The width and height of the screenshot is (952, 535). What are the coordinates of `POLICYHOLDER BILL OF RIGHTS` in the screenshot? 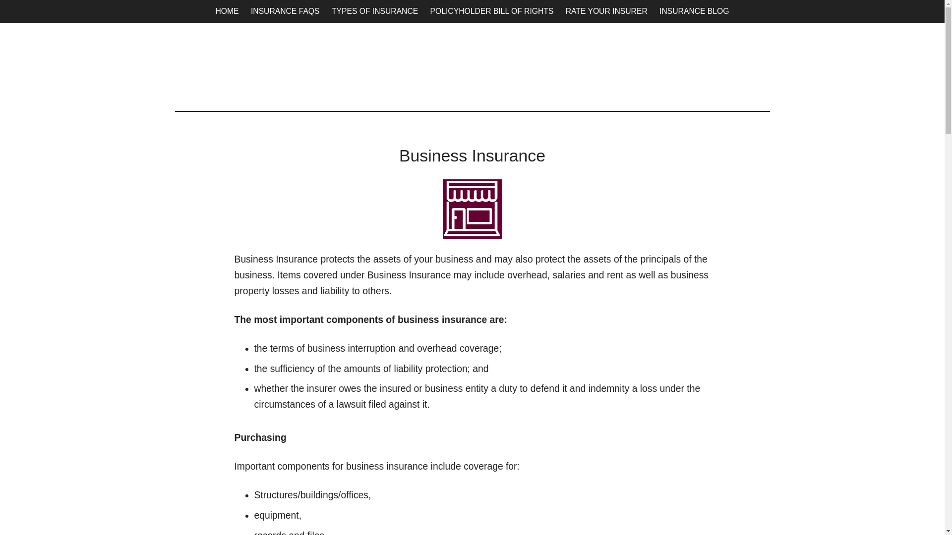 It's located at (492, 11).